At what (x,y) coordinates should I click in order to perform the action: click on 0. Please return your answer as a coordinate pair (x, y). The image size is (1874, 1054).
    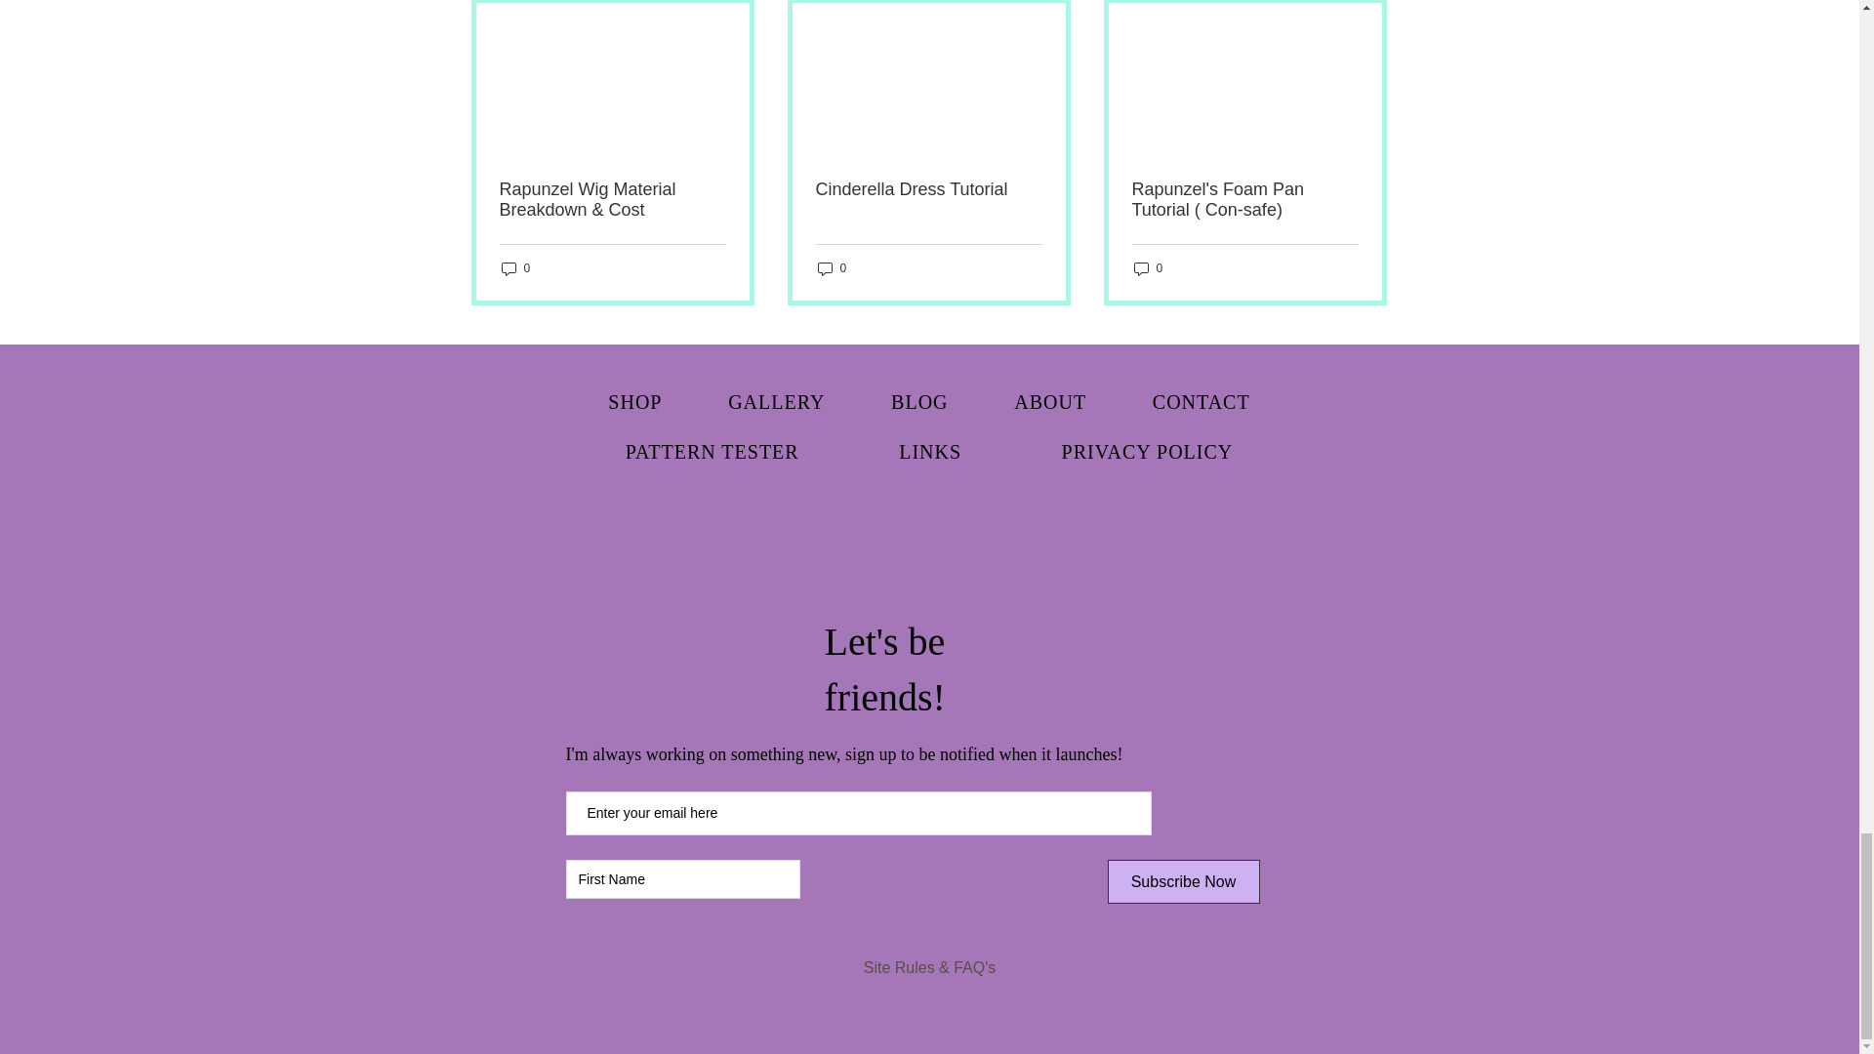
    Looking at the image, I should click on (515, 268).